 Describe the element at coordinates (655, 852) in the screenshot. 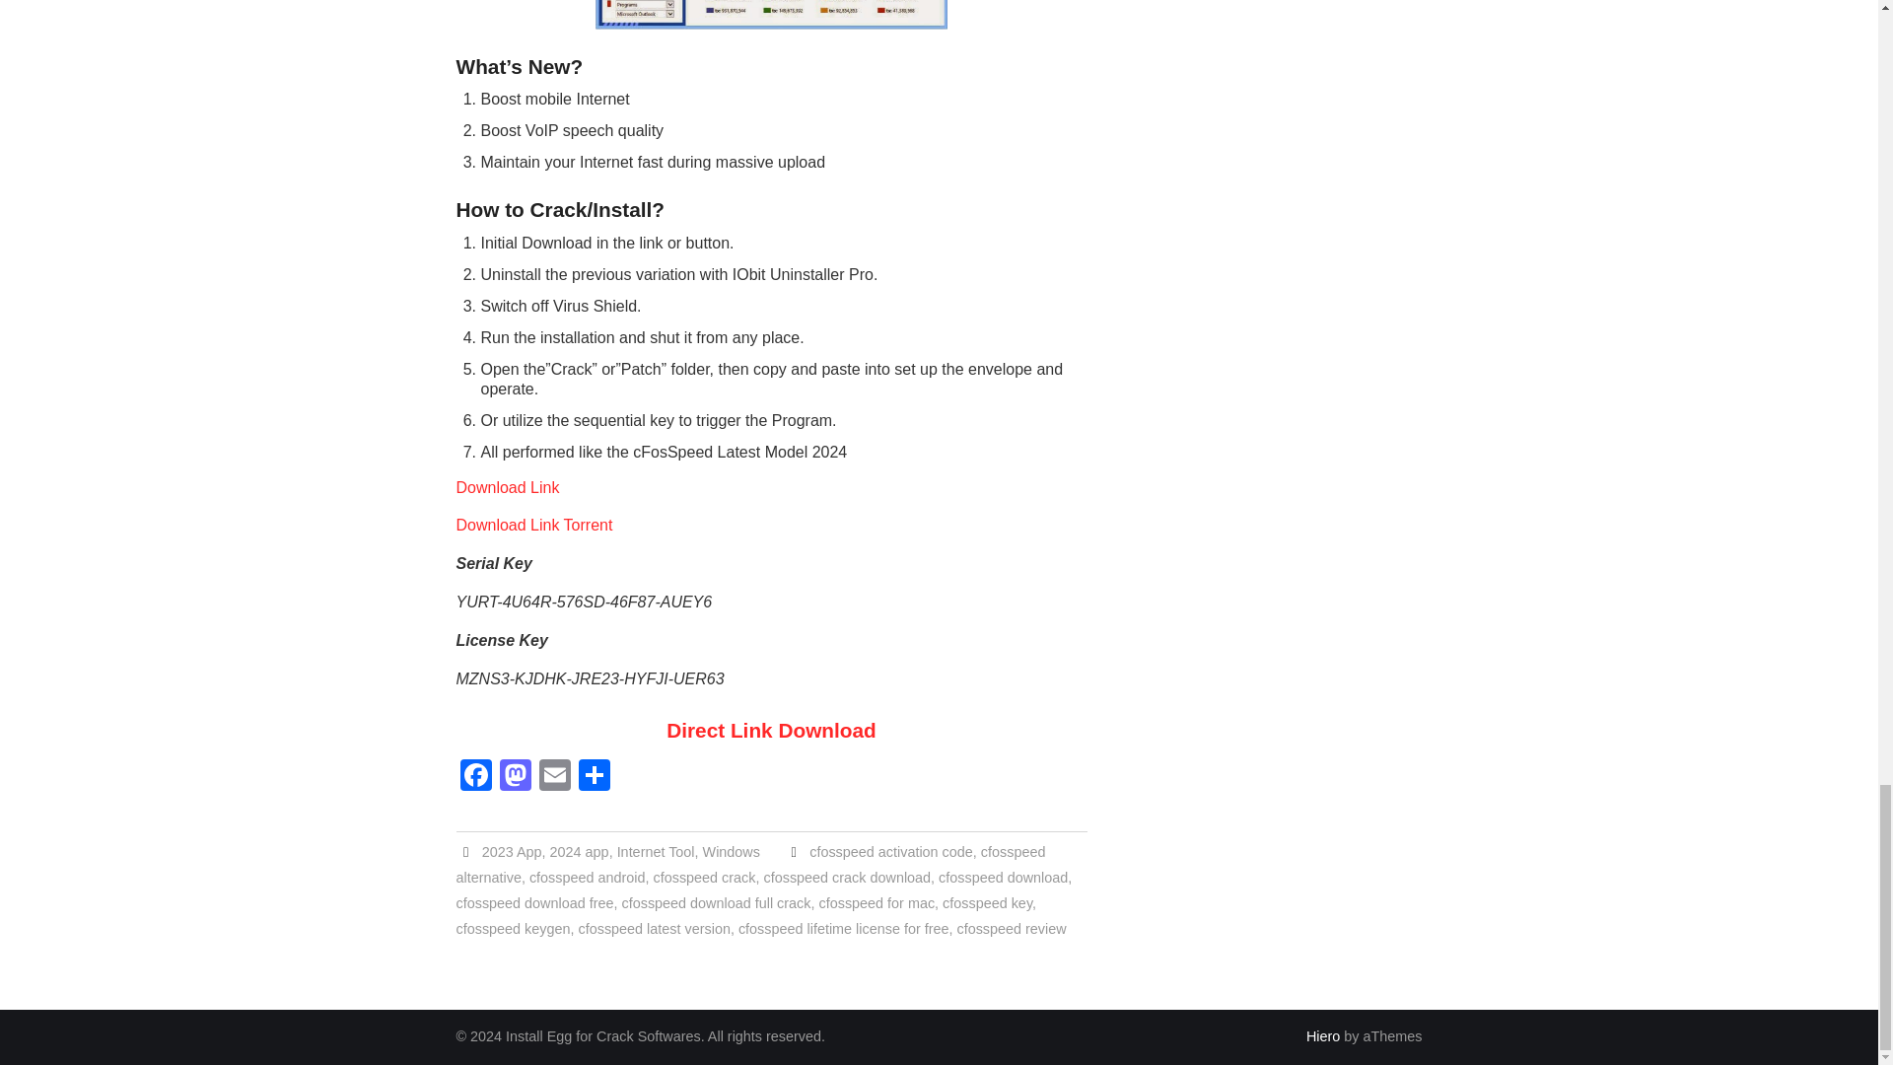

I see `Internet Tool` at that location.